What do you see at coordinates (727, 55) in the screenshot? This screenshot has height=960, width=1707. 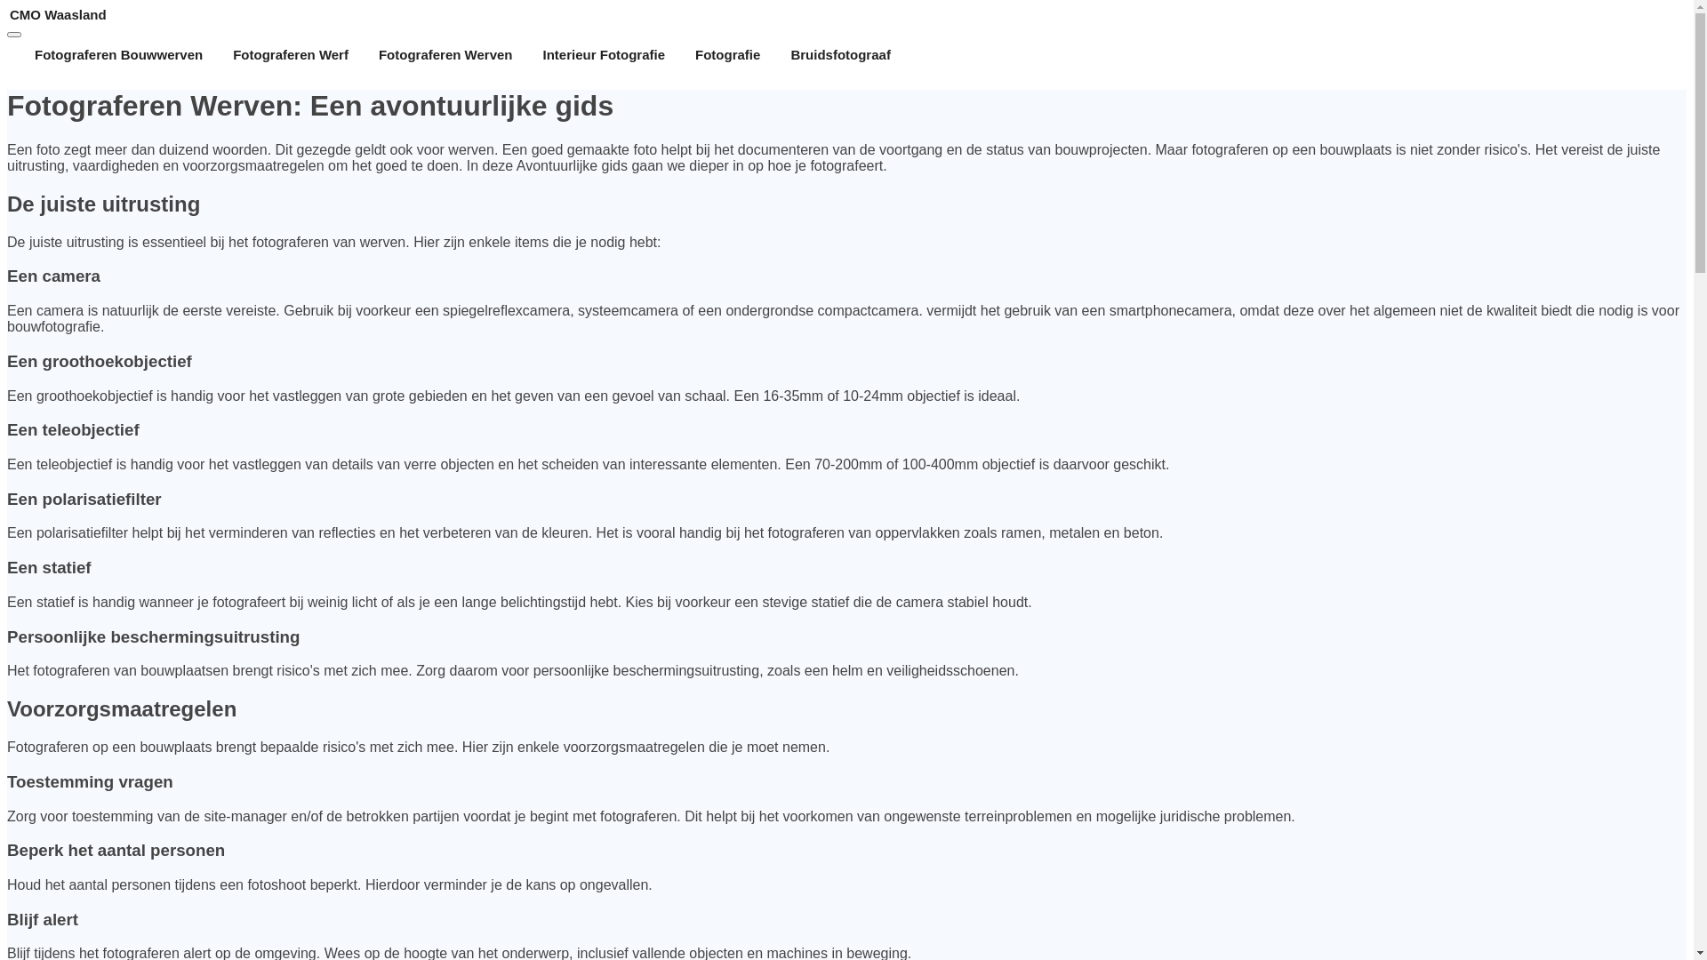 I see `Fotografie` at bounding box center [727, 55].